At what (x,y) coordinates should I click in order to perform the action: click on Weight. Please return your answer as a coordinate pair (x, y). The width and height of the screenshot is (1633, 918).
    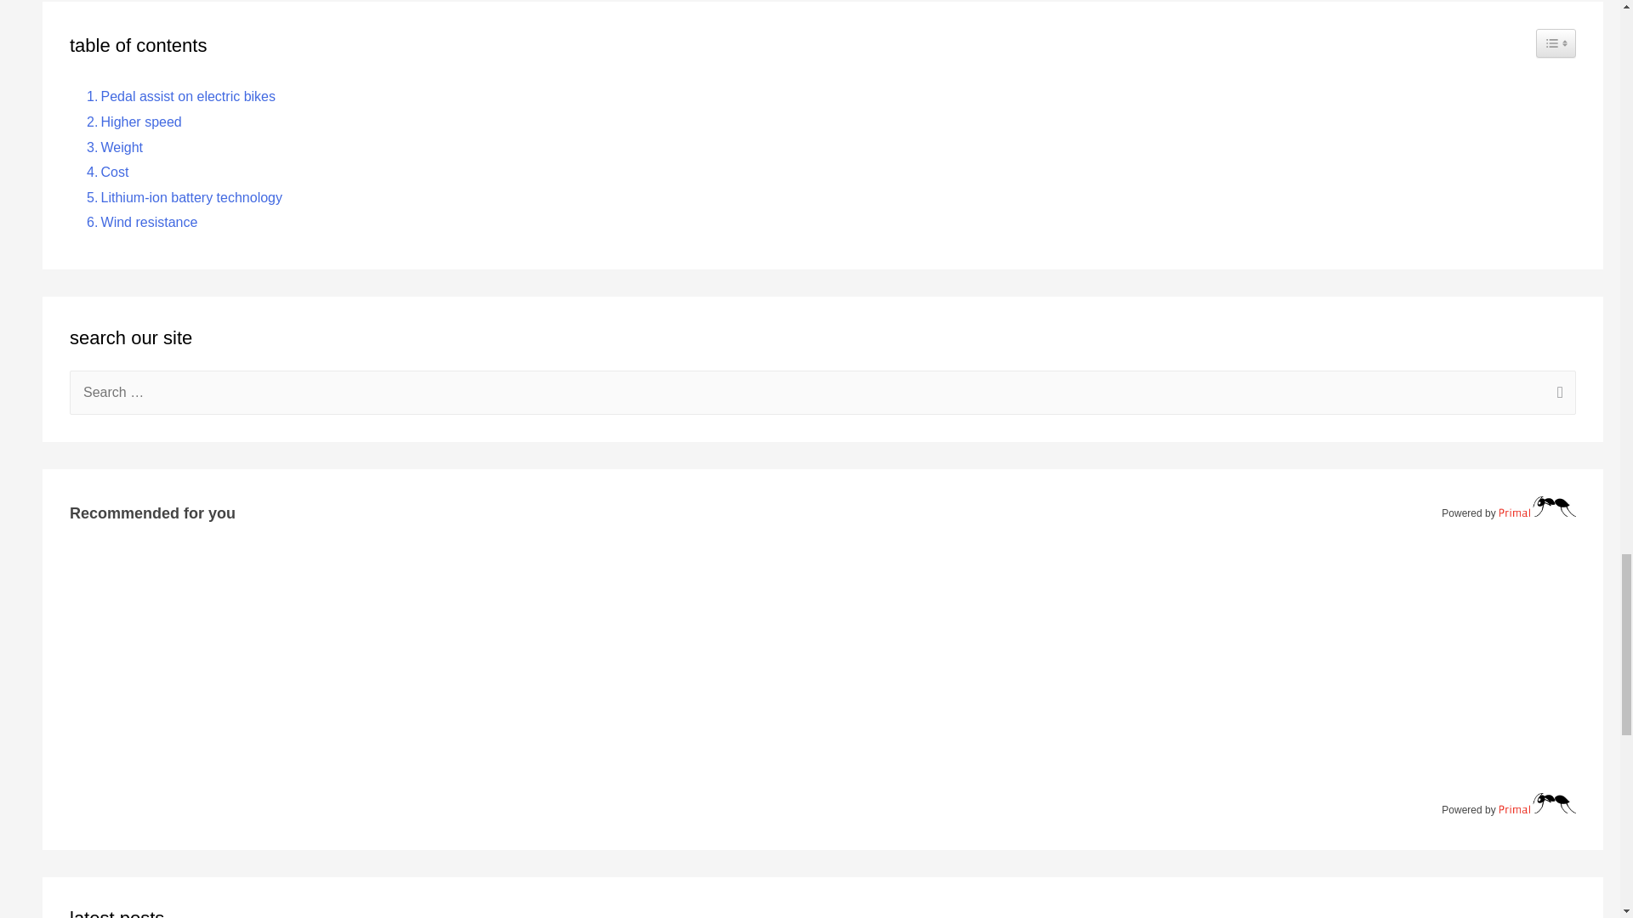
    Looking at the image, I should click on (111, 147).